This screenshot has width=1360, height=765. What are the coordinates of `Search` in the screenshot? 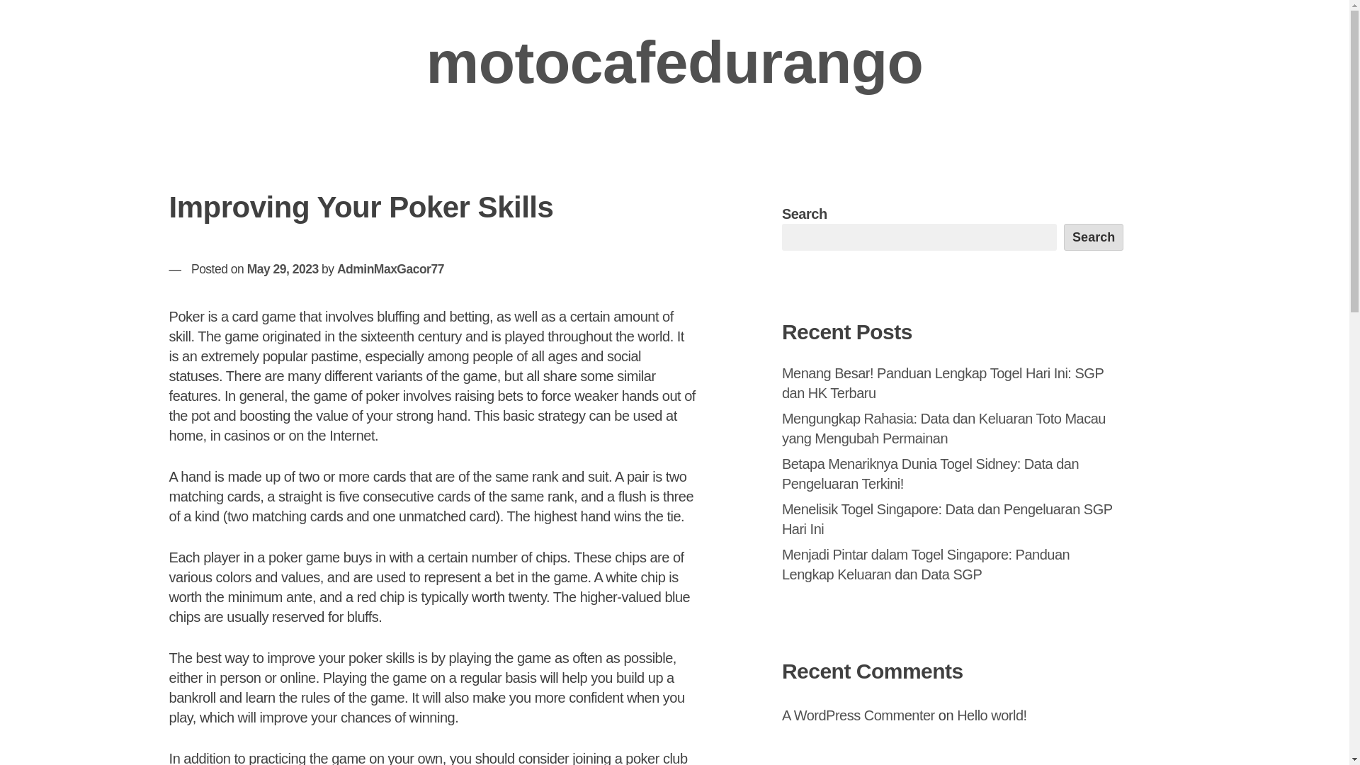 It's located at (1094, 237).